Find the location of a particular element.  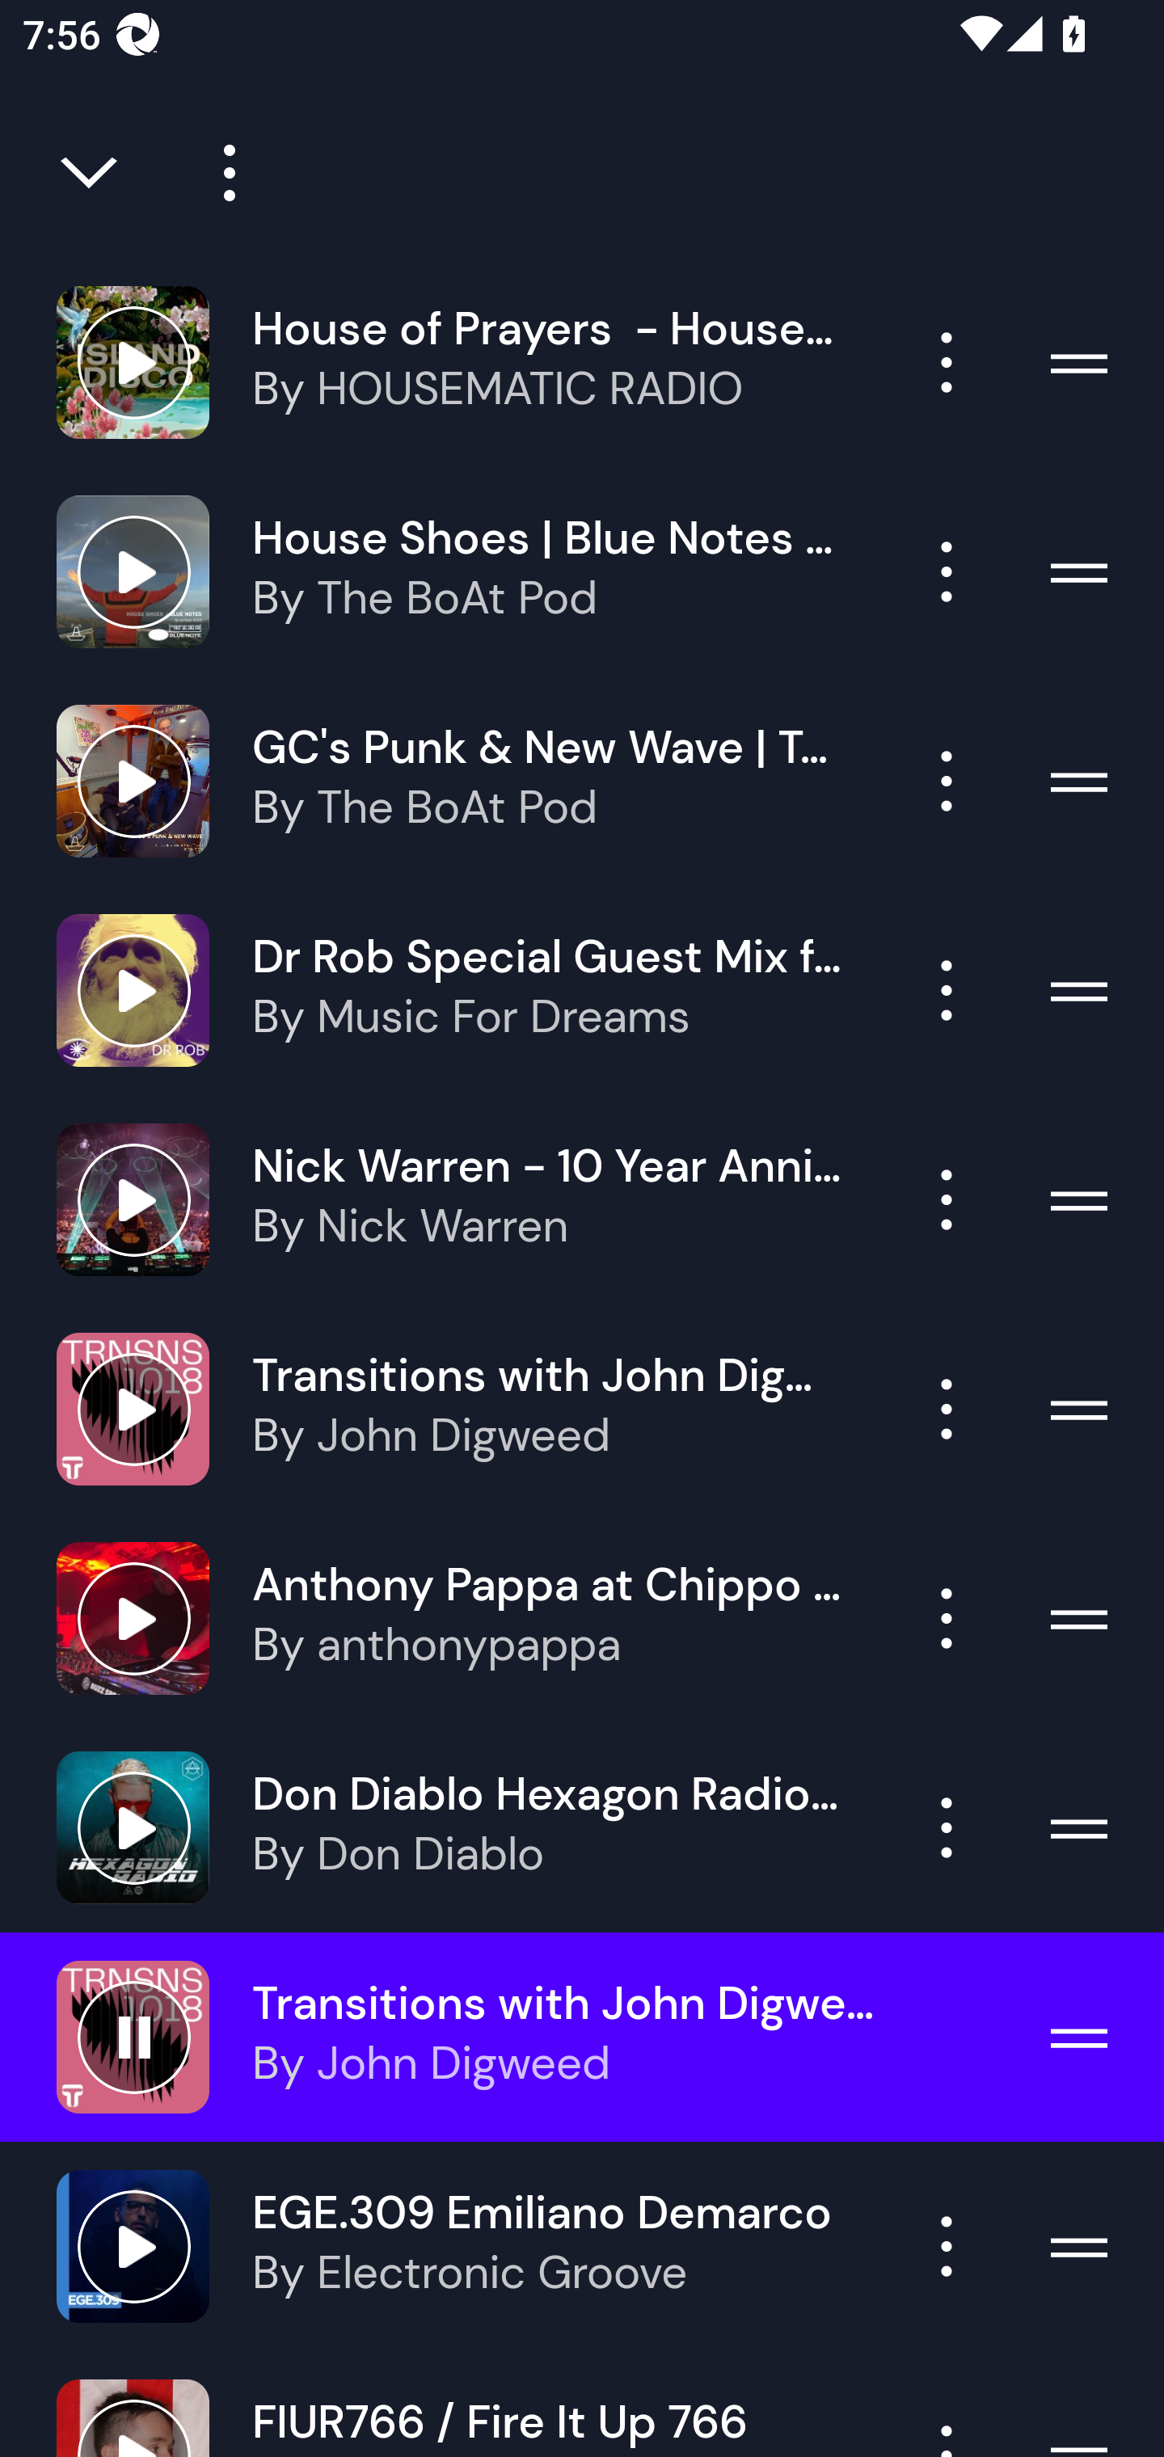

Show options button is located at coordinates (947, 781).